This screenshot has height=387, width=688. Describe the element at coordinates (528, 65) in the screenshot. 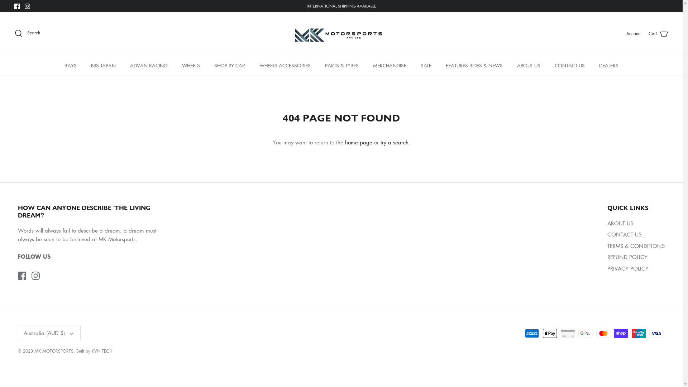

I see `ABOUT US` at that location.